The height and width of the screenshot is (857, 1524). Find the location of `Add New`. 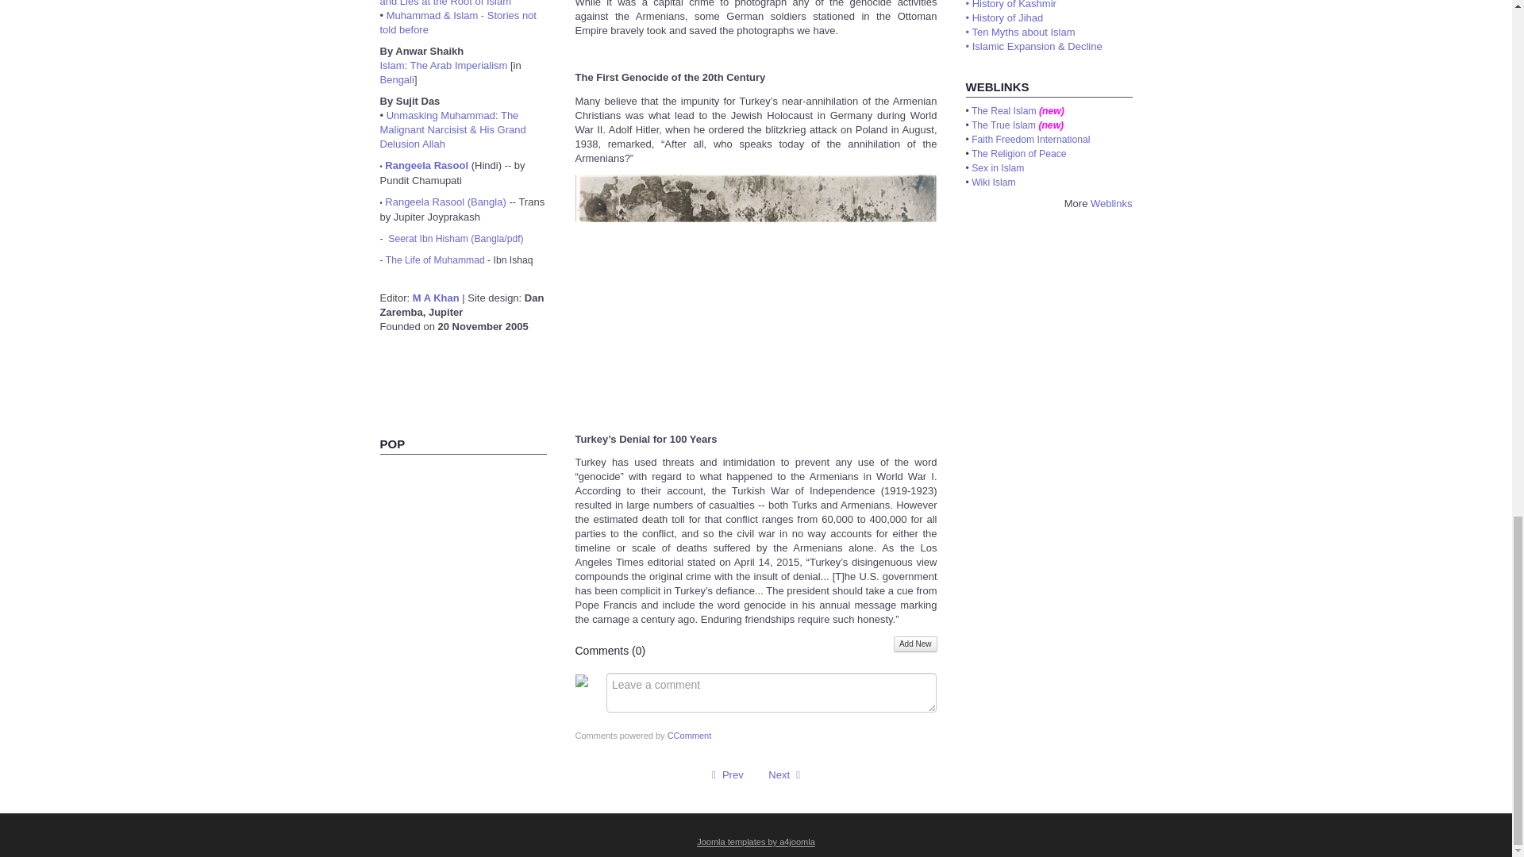

Add New is located at coordinates (914, 644).